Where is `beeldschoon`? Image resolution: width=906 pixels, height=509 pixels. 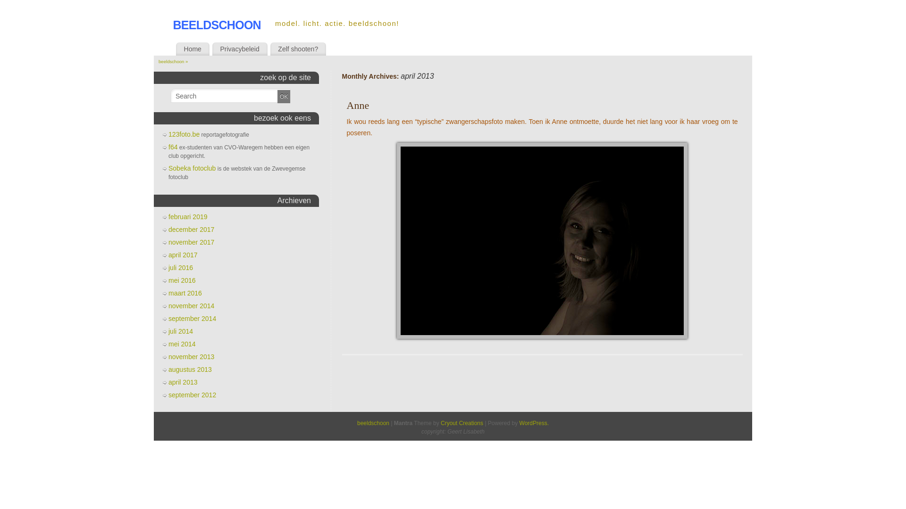 beeldschoon is located at coordinates (373, 423).